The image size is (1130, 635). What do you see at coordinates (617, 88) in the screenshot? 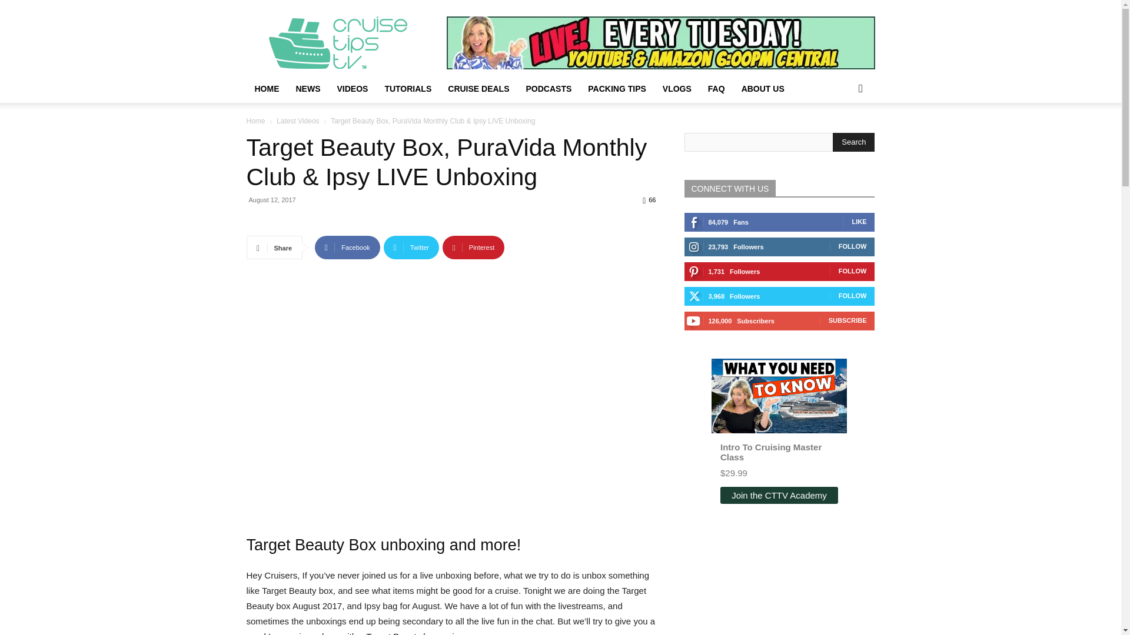
I see `PACKING TIPS` at bounding box center [617, 88].